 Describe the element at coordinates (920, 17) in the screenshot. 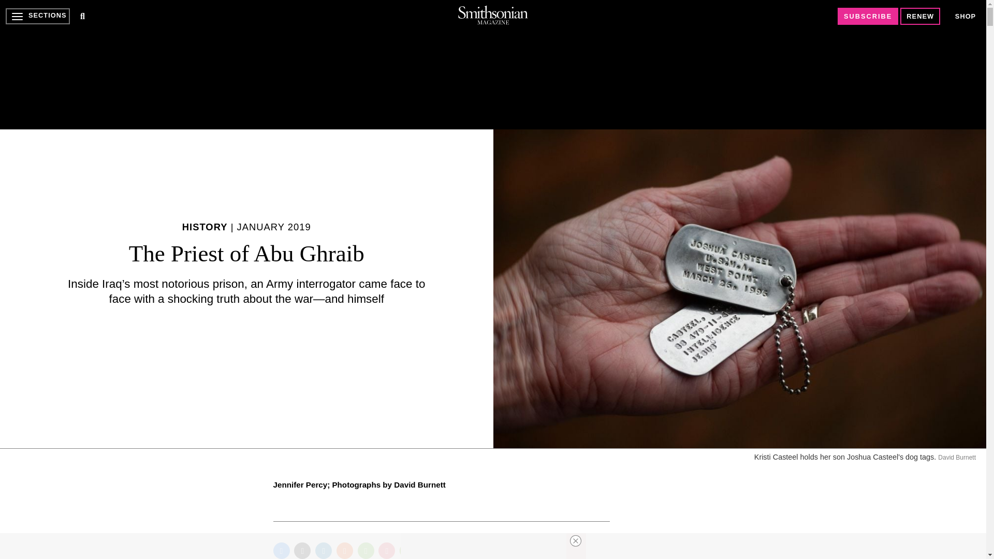

I see `RENEW` at that location.